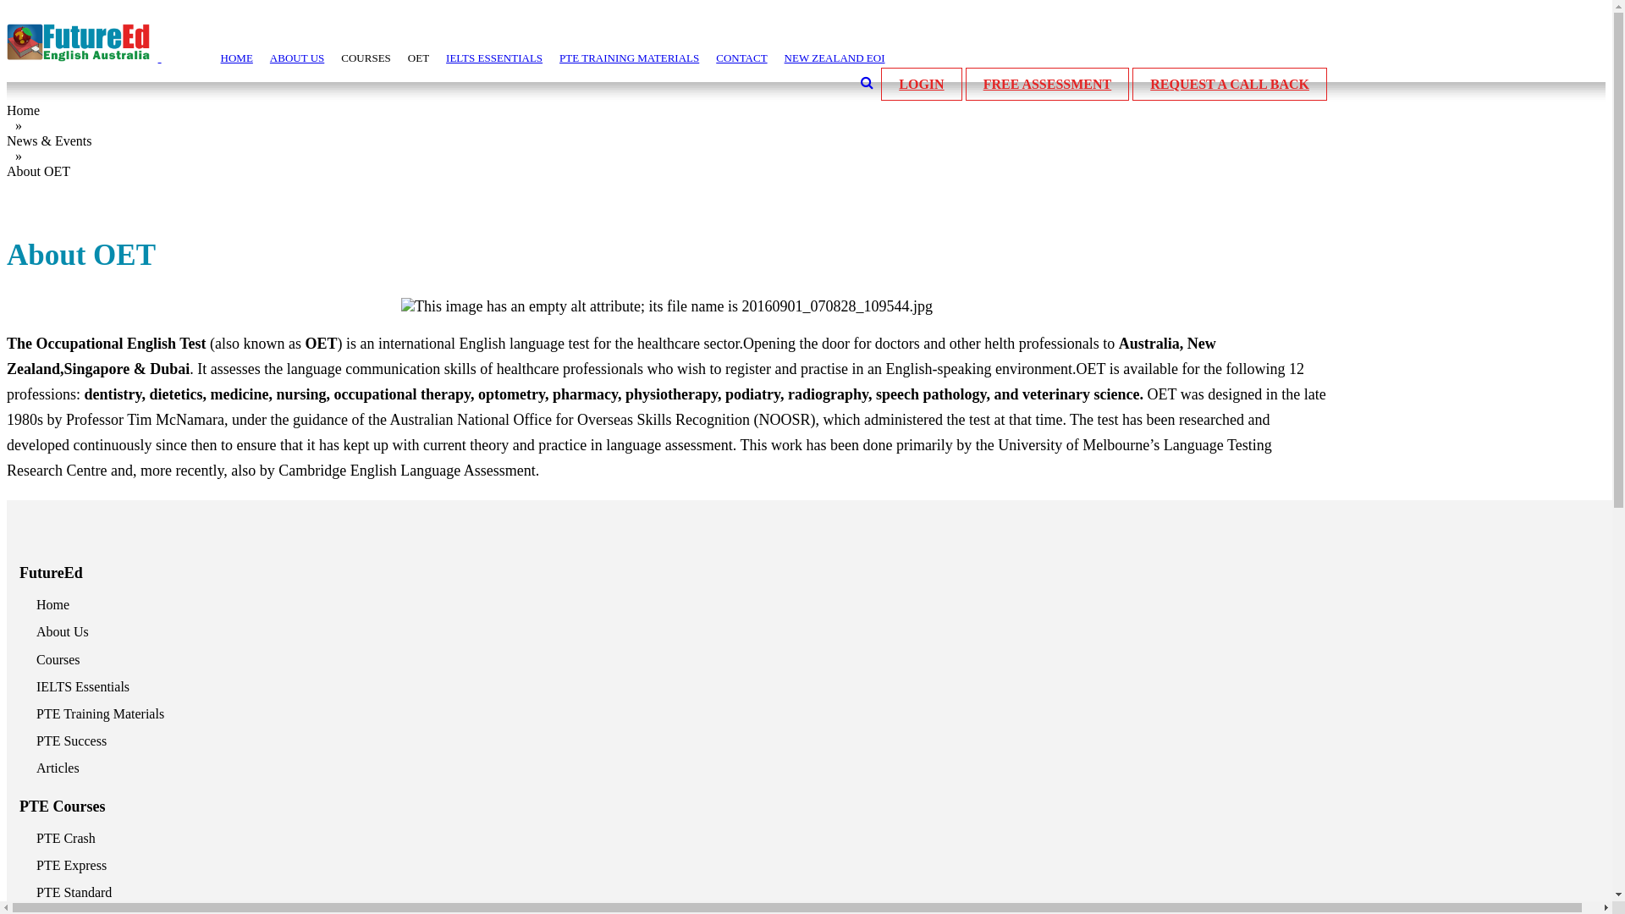 The height and width of the screenshot is (914, 1625). What do you see at coordinates (1230, 85) in the screenshot?
I see `REQUEST A CALL BACK` at bounding box center [1230, 85].